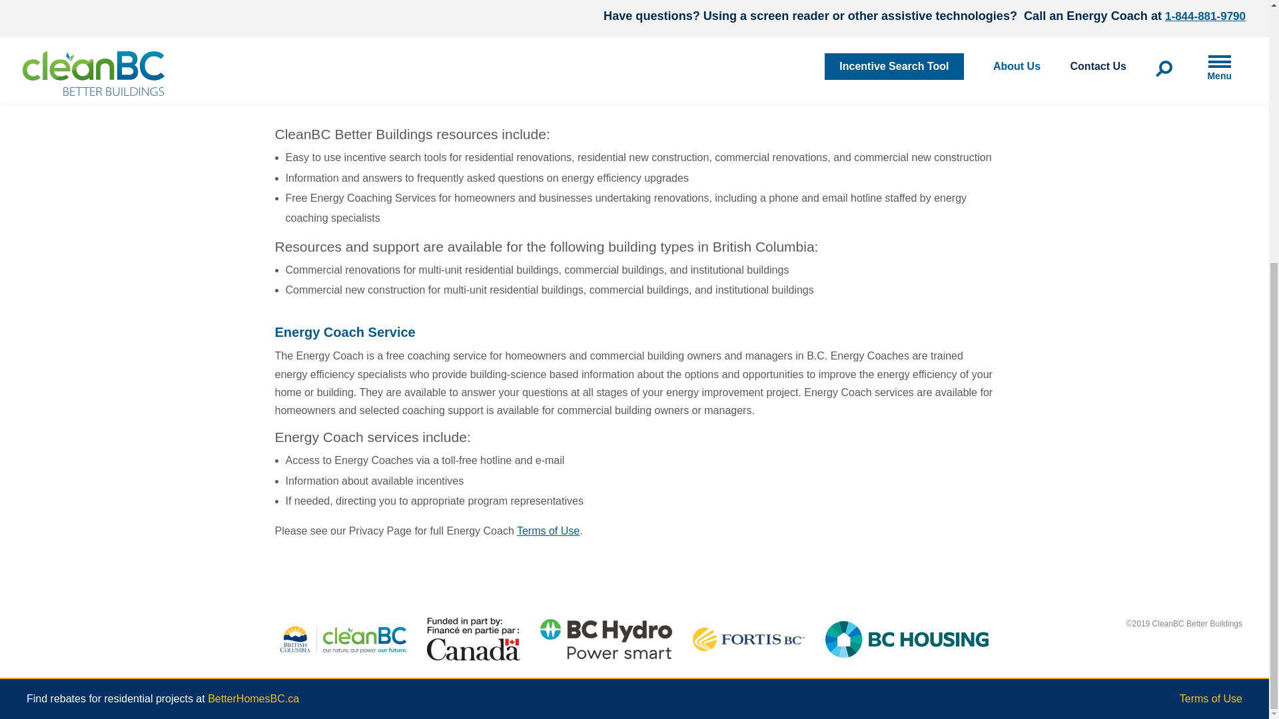 This screenshot has width=1279, height=719. I want to click on Low Carbon Economy Leadership Fund, so click(530, 69).